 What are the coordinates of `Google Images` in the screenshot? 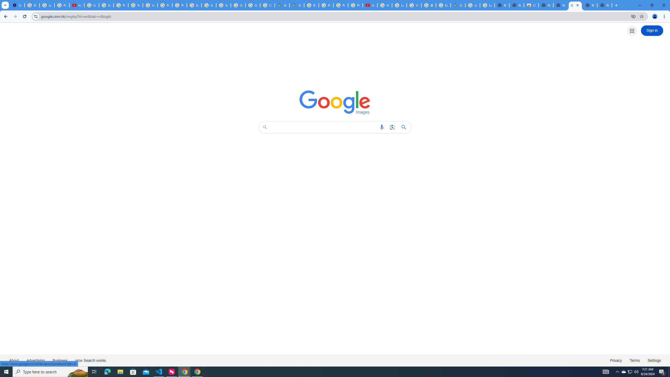 It's located at (335, 102).